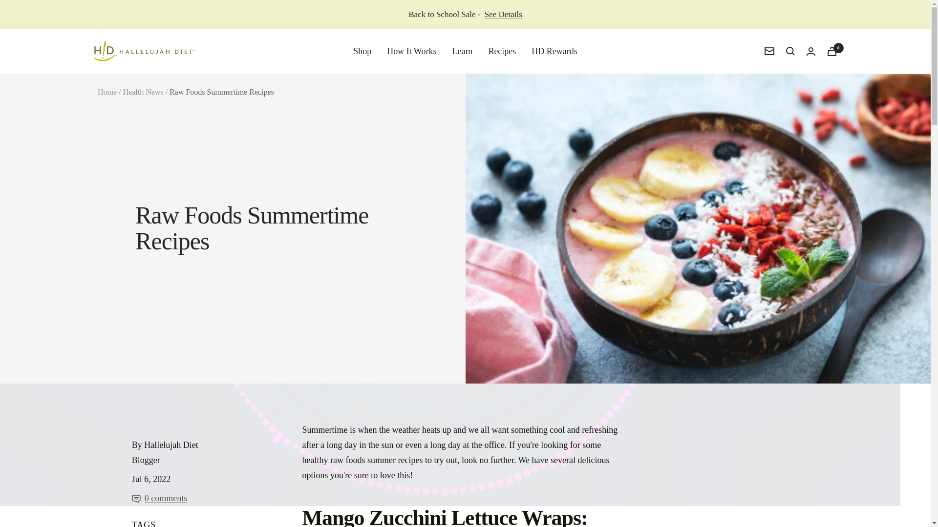 The height and width of the screenshot is (527, 938). I want to click on Learn, so click(462, 51).